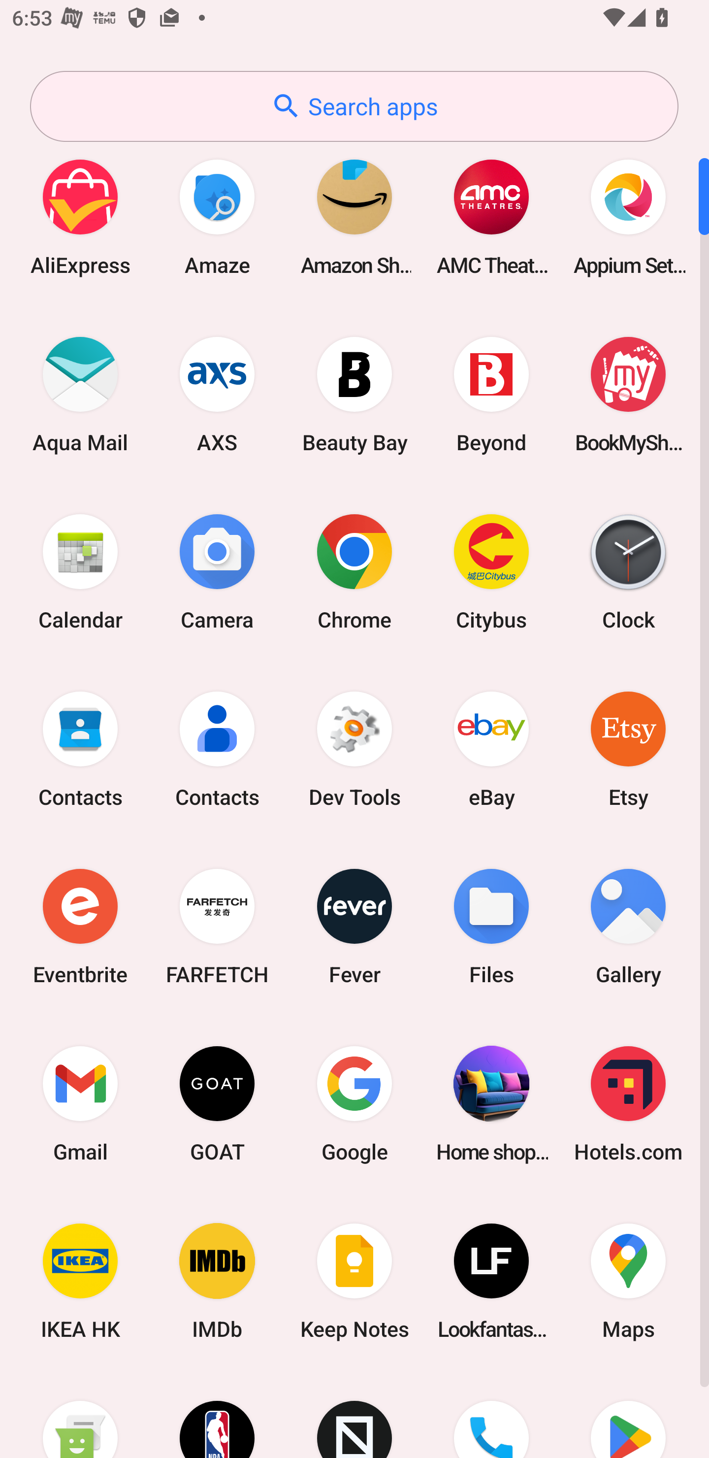 This screenshot has height=1458, width=709. Describe the element at coordinates (217, 926) in the screenshot. I see `FARFETCH` at that location.